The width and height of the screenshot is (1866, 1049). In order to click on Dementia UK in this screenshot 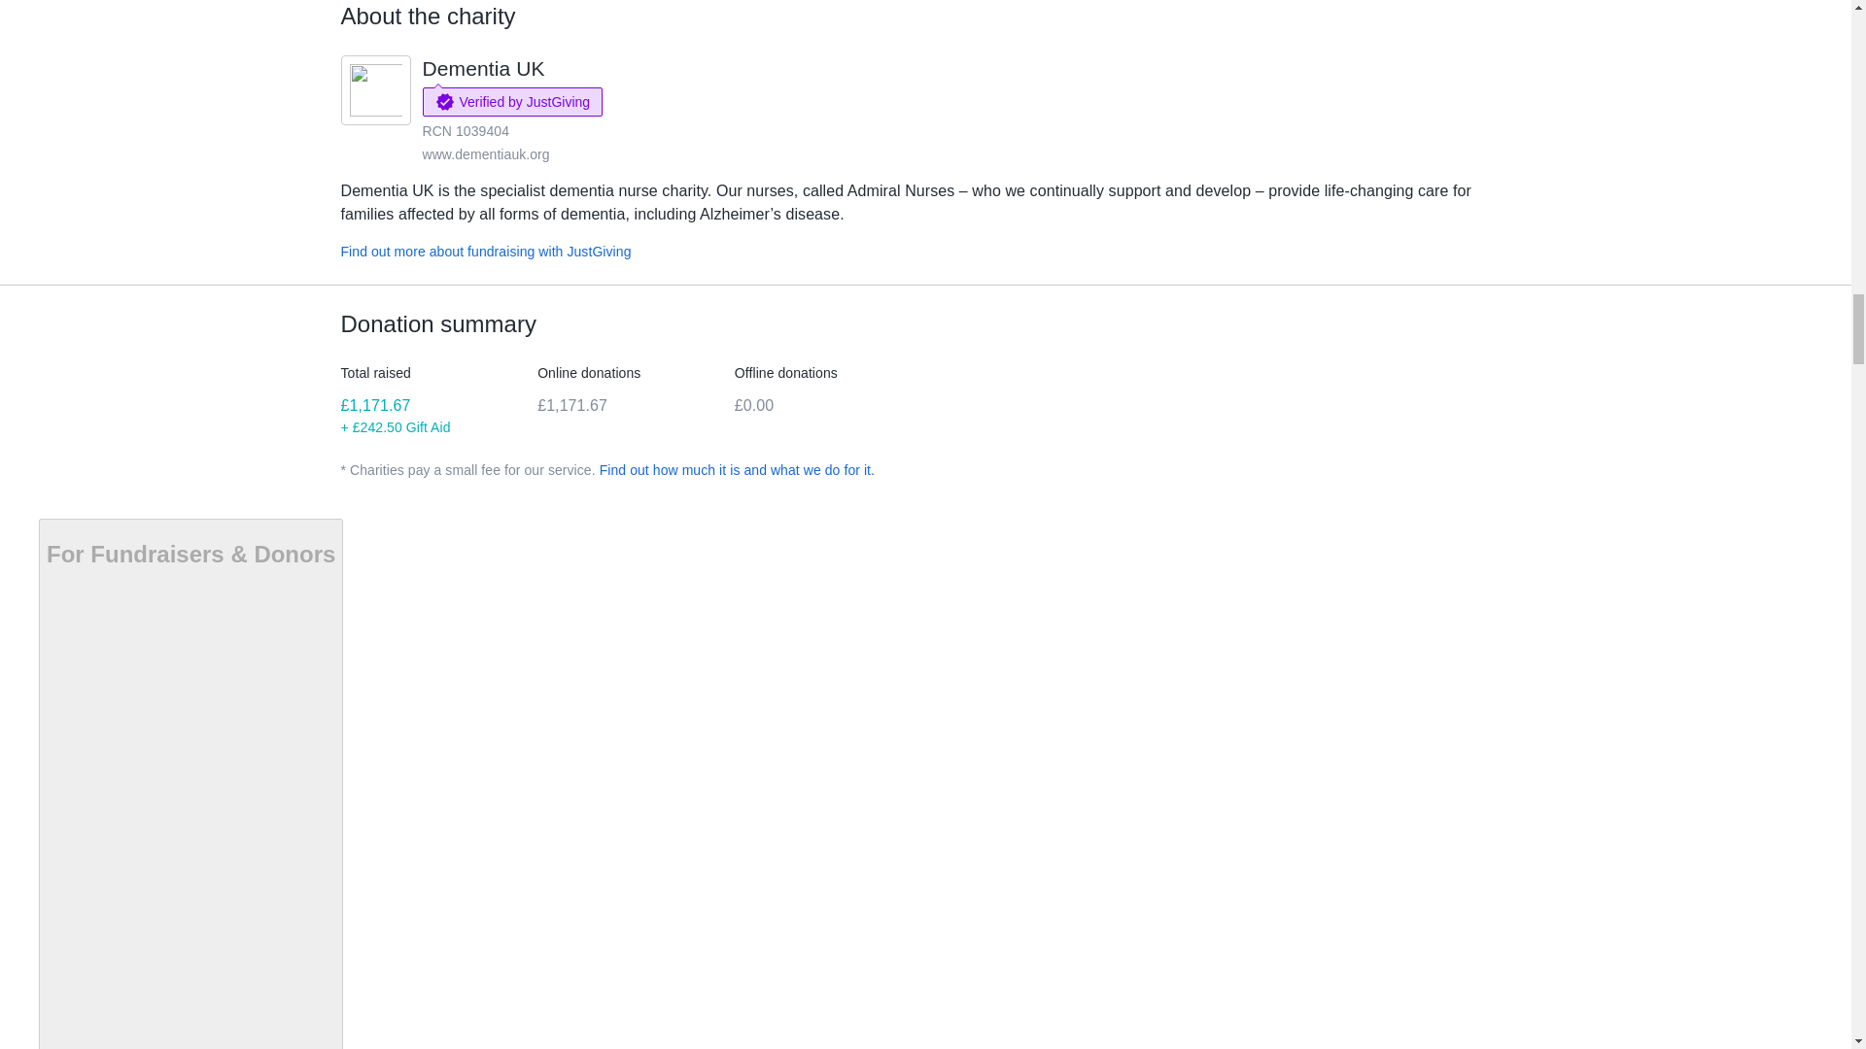, I will do `click(482, 68)`.